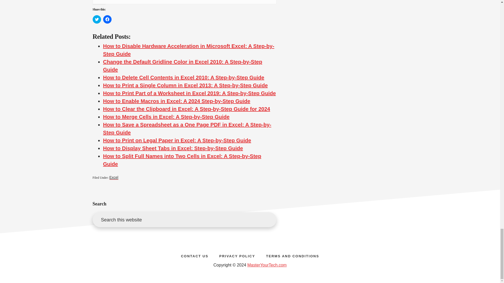 The image size is (504, 283). I want to click on Excel, so click(113, 177).